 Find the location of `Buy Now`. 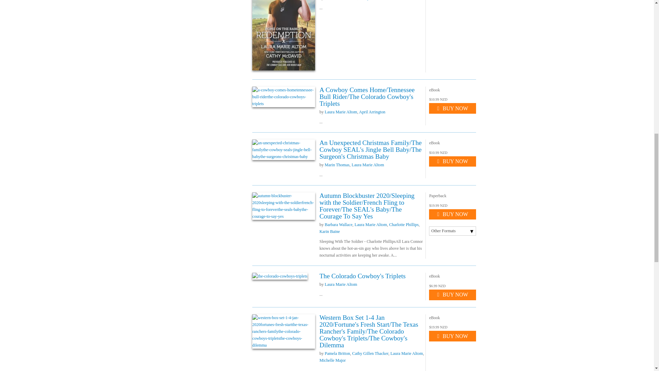

Buy Now is located at coordinates (452, 295).